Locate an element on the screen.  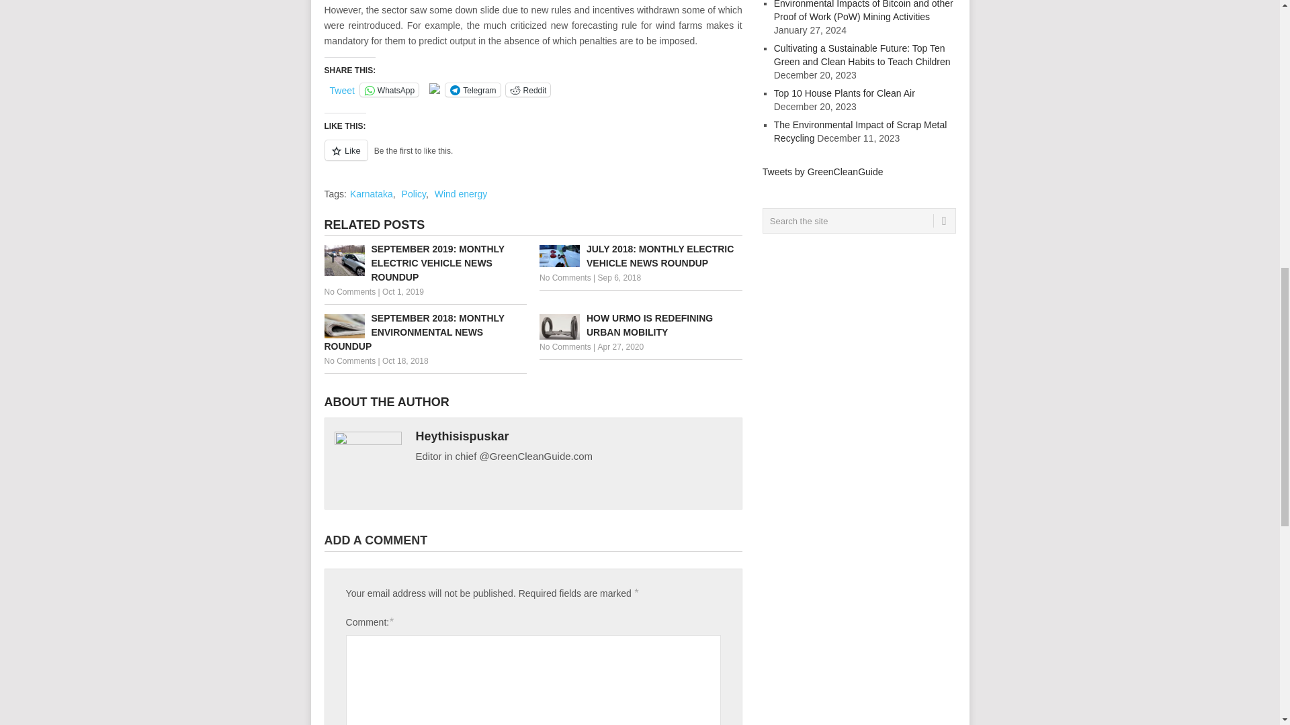
Search the site is located at coordinates (859, 220).